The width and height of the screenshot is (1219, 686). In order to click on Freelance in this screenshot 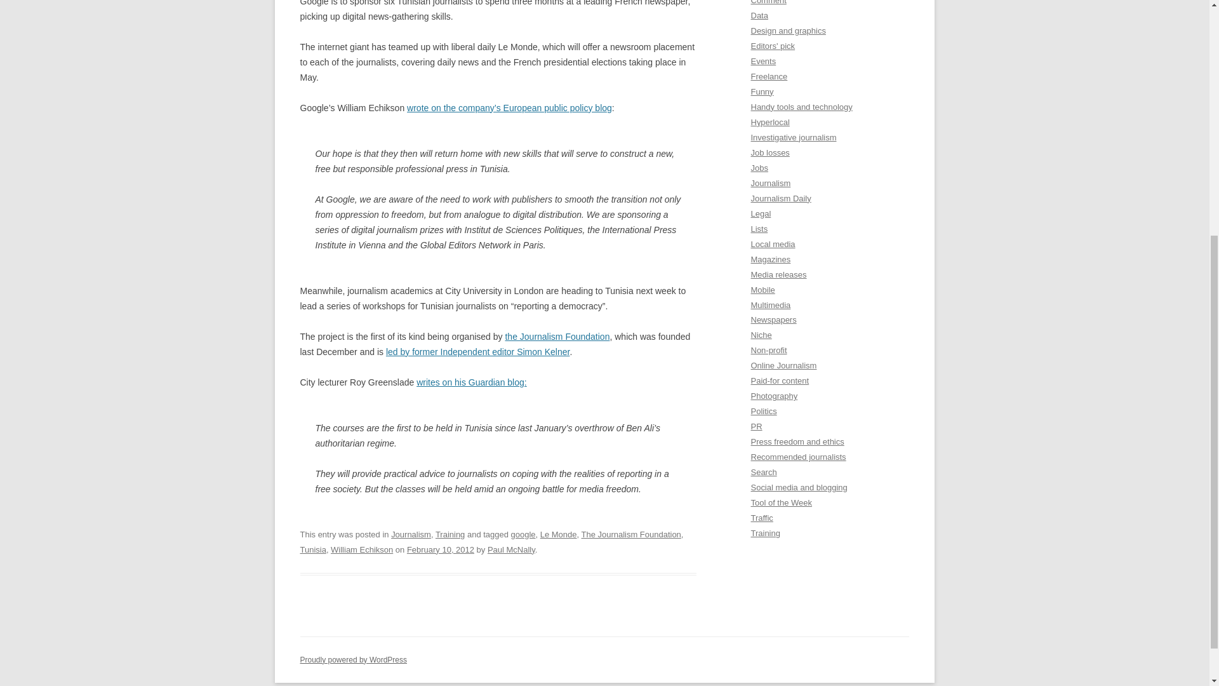, I will do `click(769, 76)`.